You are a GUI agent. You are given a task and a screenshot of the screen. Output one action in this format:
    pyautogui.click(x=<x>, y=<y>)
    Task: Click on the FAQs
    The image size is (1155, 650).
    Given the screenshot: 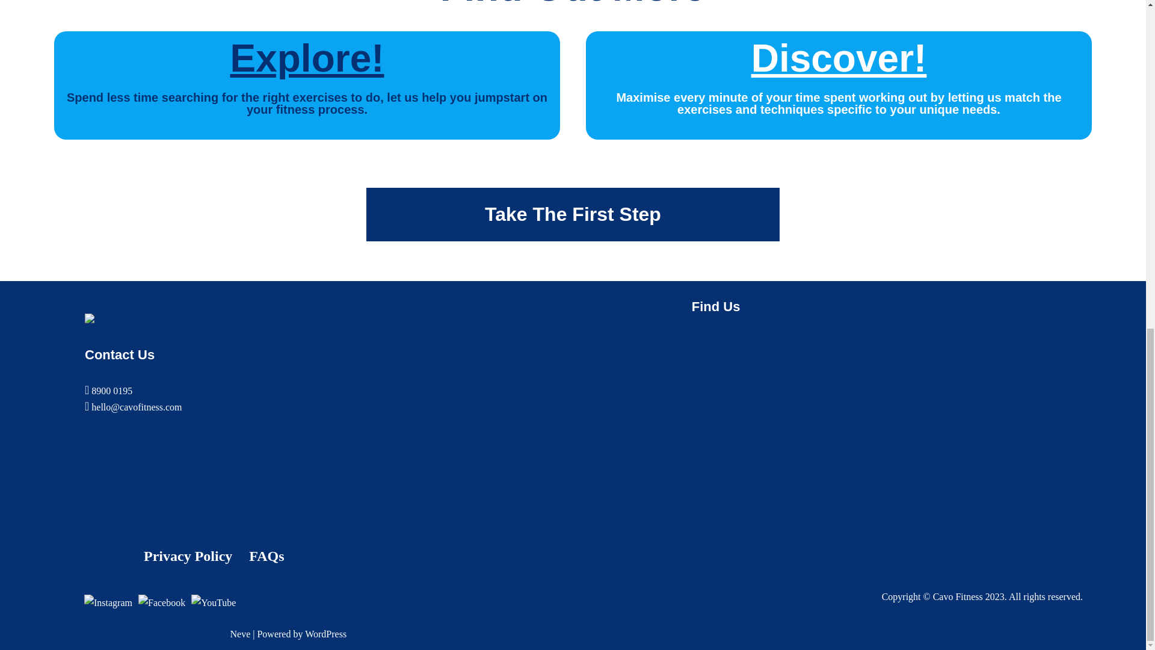 What is the action you would take?
    pyautogui.click(x=266, y=555)
    